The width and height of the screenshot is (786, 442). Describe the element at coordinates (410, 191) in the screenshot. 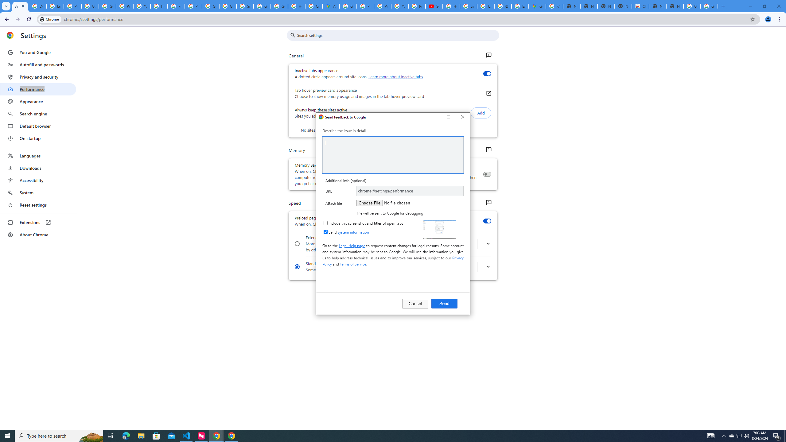

I see `URL` at that location.